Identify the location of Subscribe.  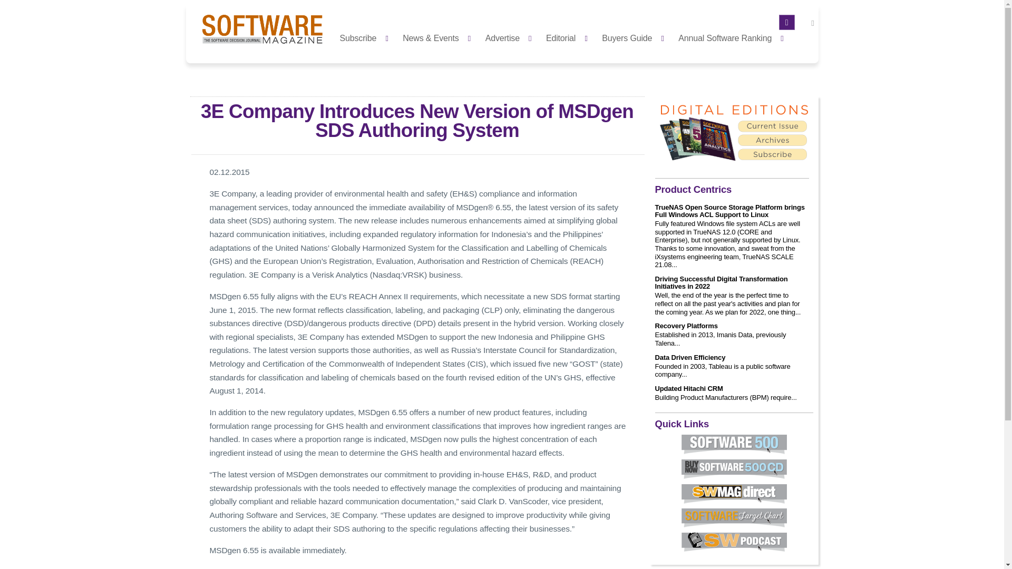
(367, 37).